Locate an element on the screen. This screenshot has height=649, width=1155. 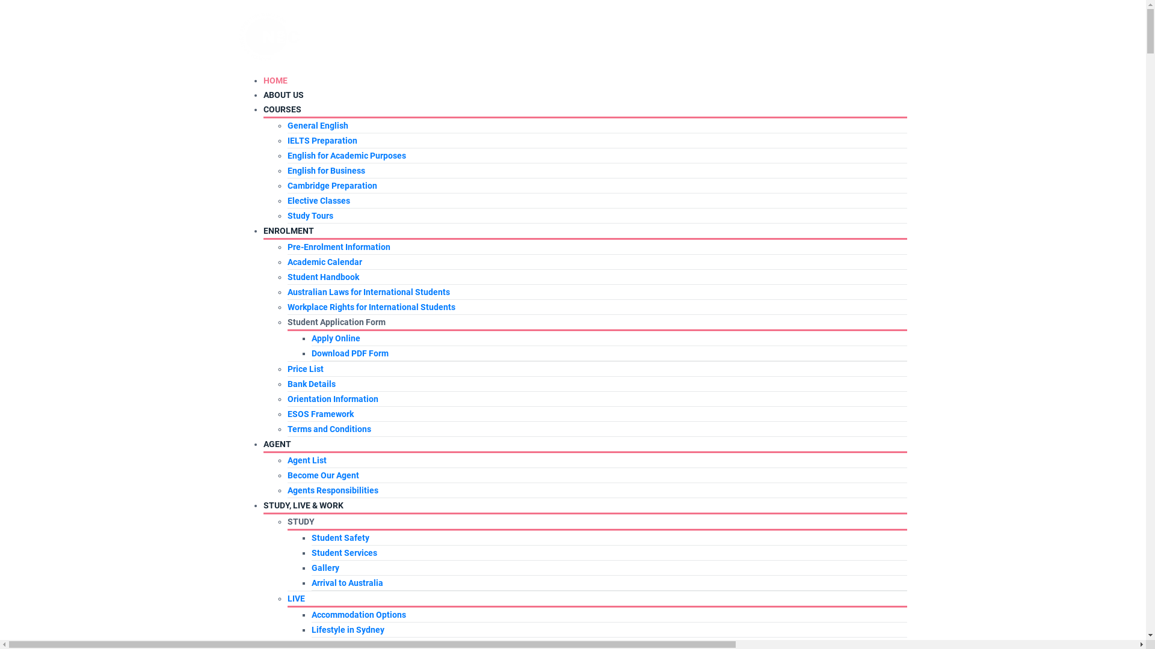
STUDY, LIVE & WORK is located at coordinates (303, 505).